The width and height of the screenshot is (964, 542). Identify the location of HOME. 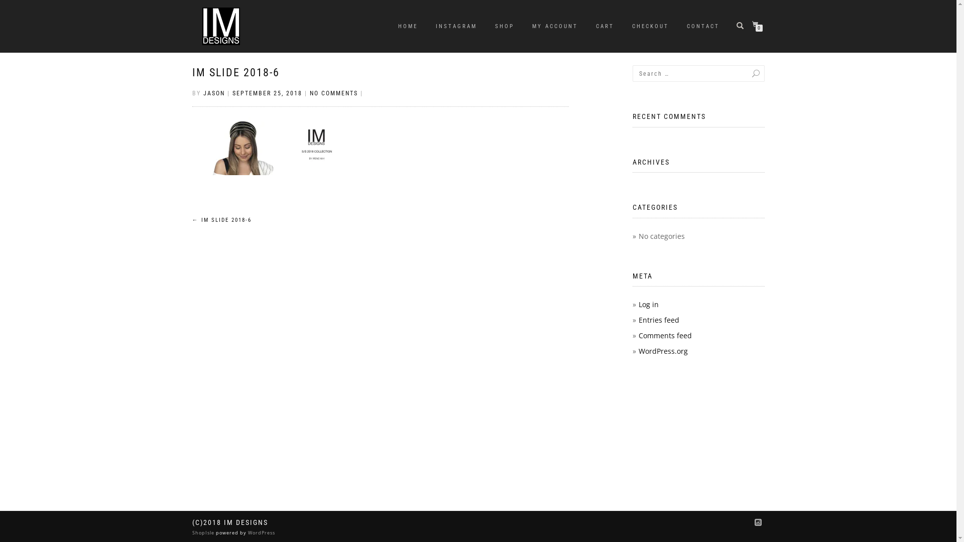
(408, 27).